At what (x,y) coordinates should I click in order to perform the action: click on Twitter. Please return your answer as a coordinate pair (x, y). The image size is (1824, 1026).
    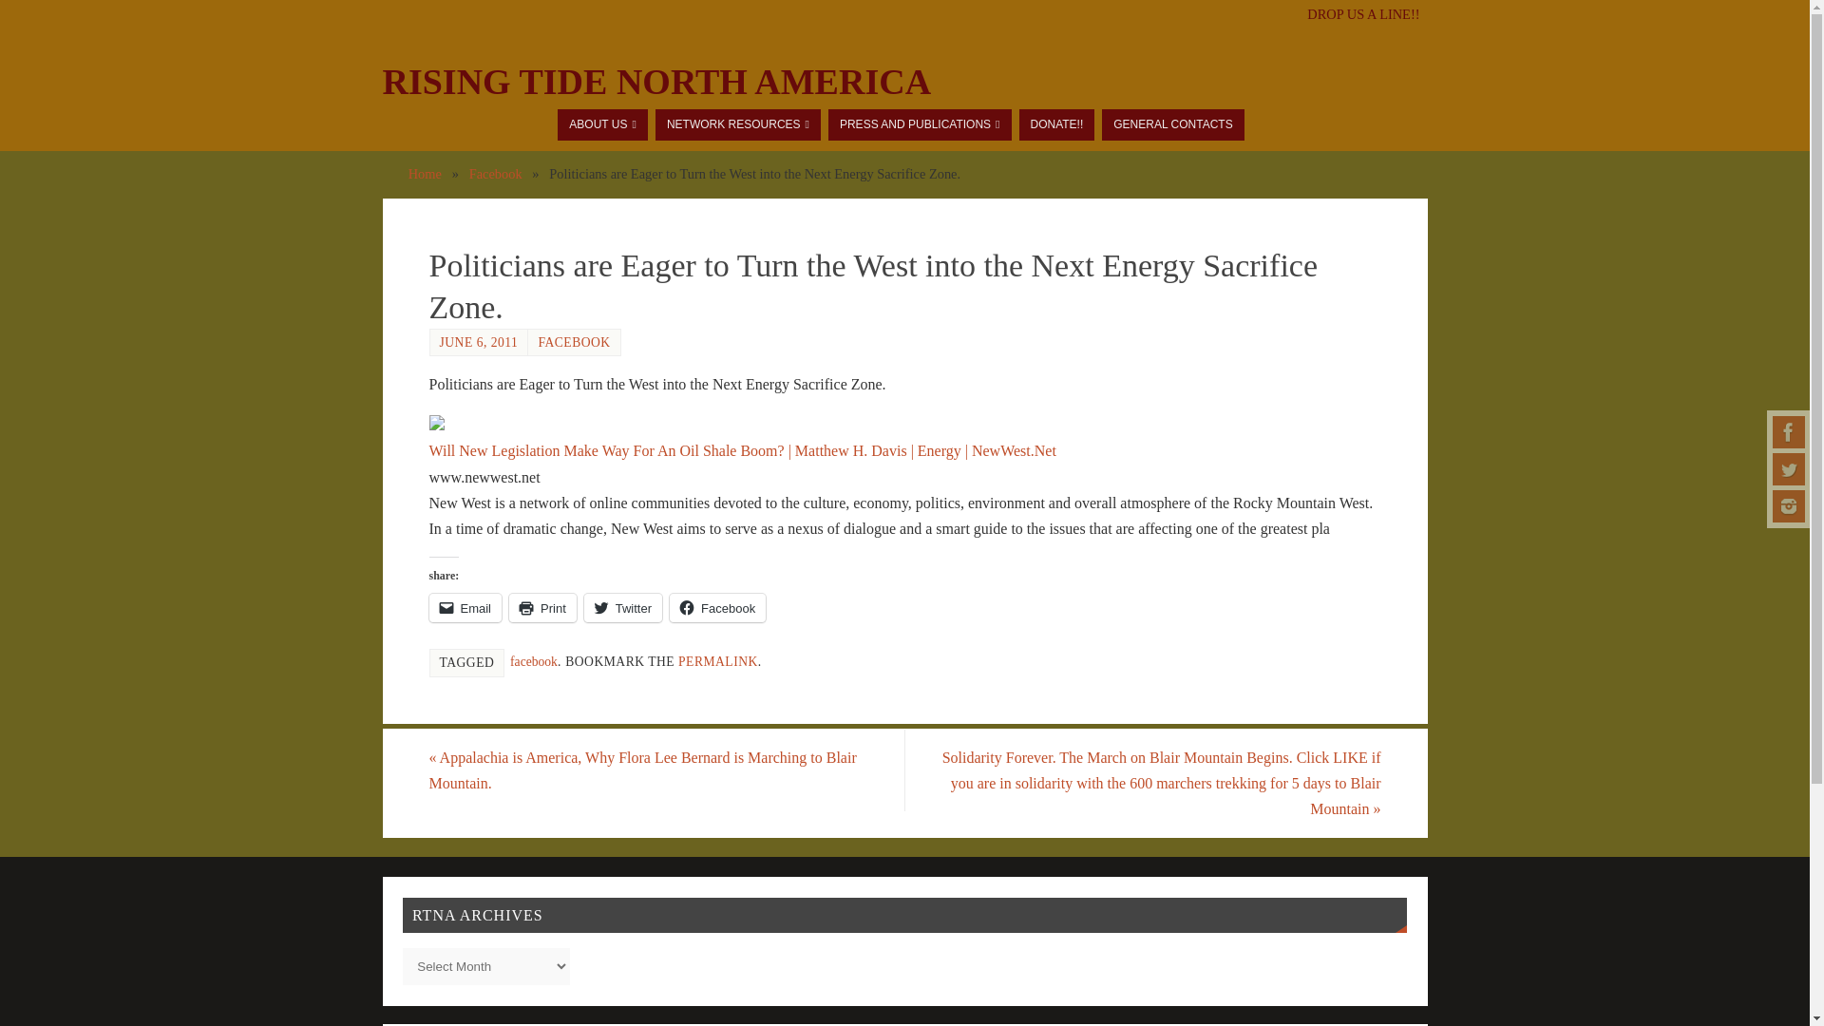
    Looking at the image, I should click on (1789, 469).